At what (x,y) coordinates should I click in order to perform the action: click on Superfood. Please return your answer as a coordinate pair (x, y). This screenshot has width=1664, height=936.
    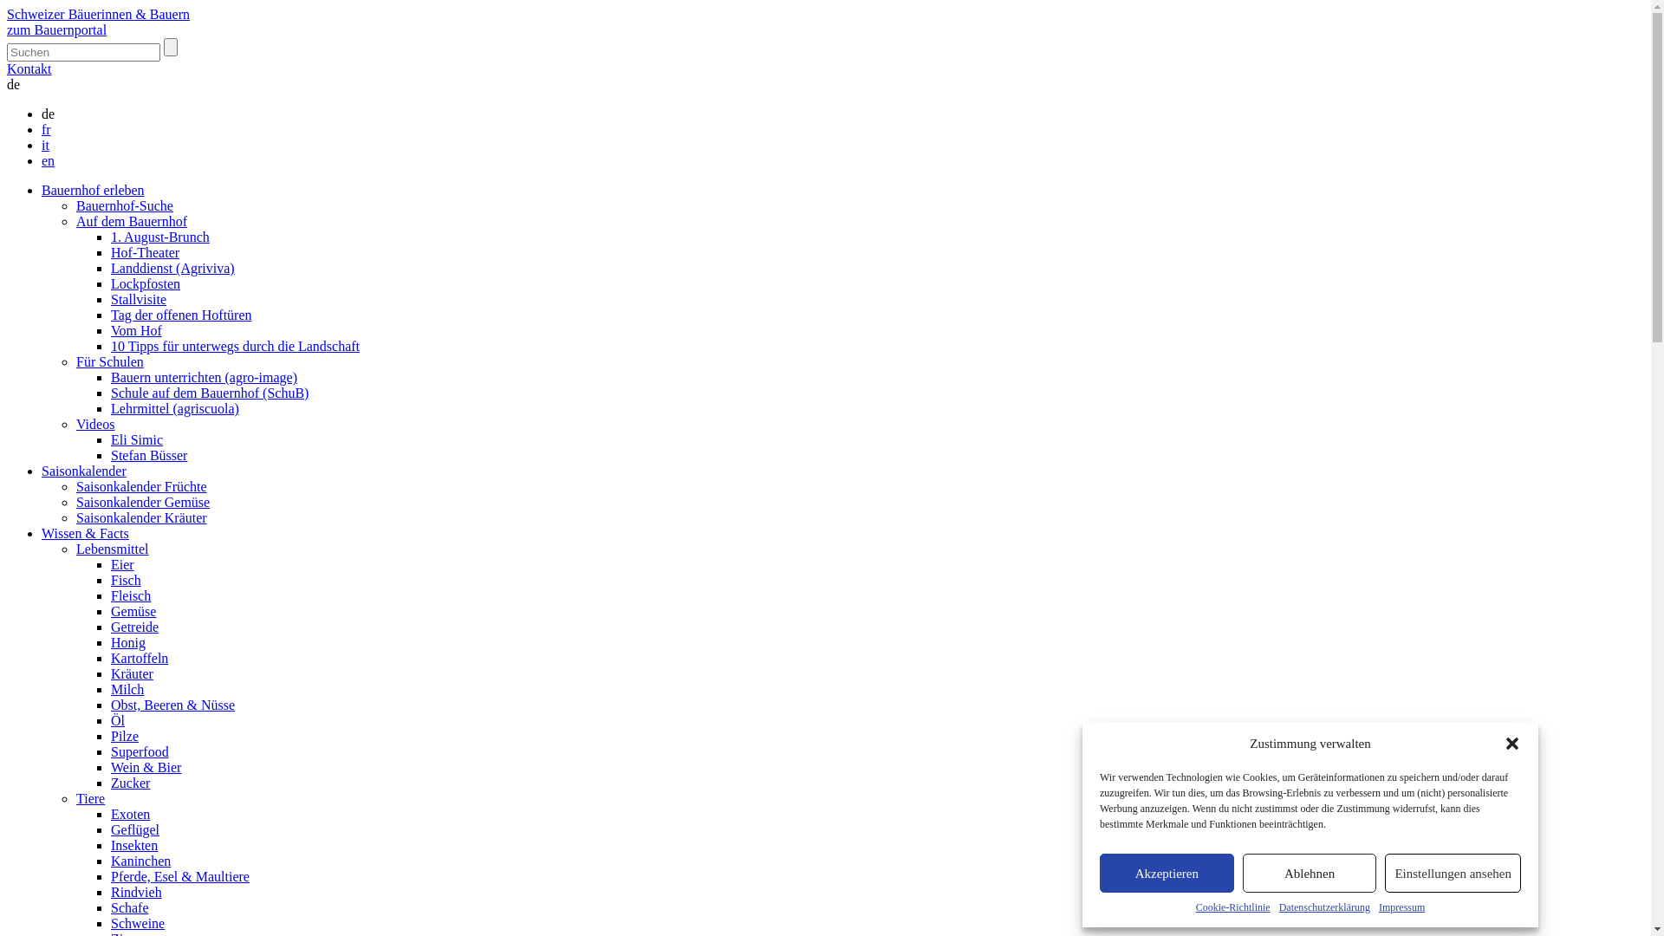
    Looking at the image, I should click on (140, 752).